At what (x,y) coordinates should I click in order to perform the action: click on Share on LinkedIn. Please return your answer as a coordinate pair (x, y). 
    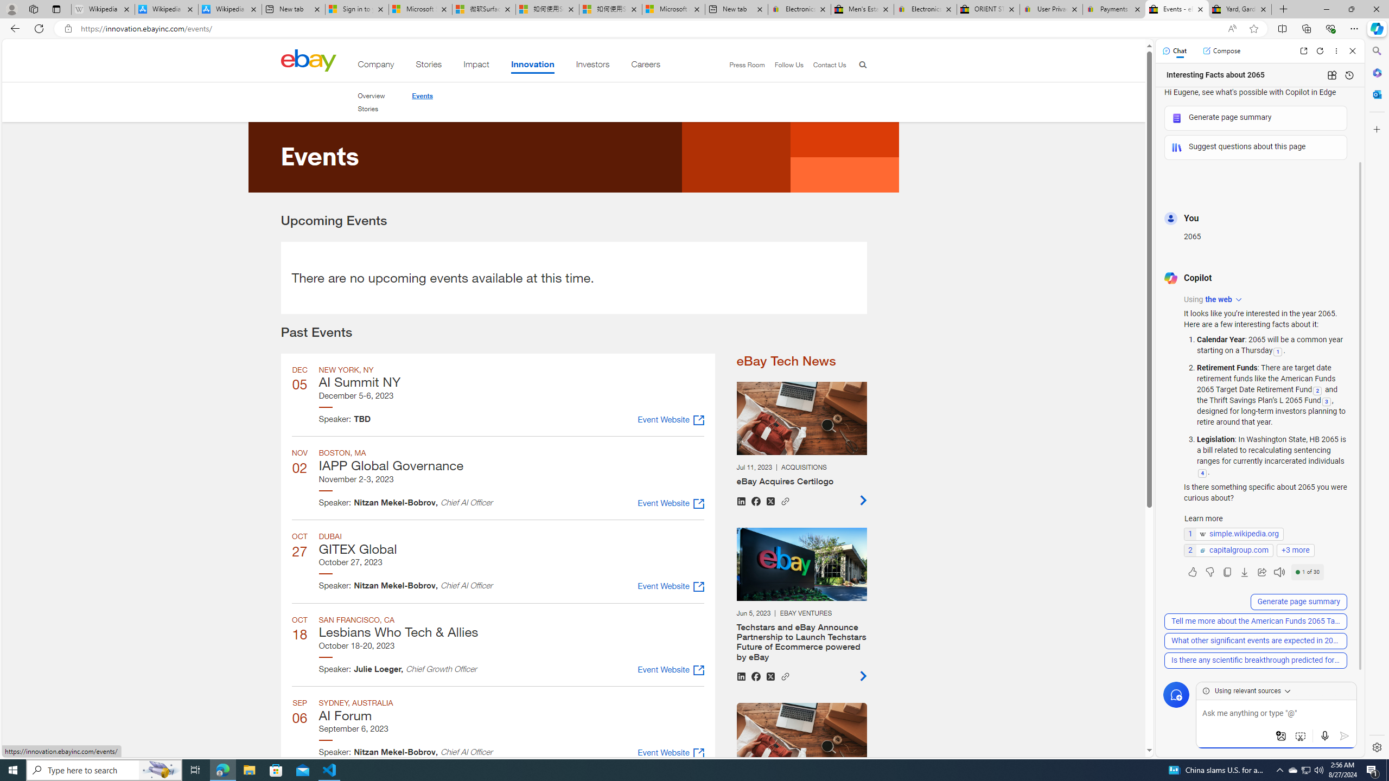
    Looking at the image, I should click on (741, 676).